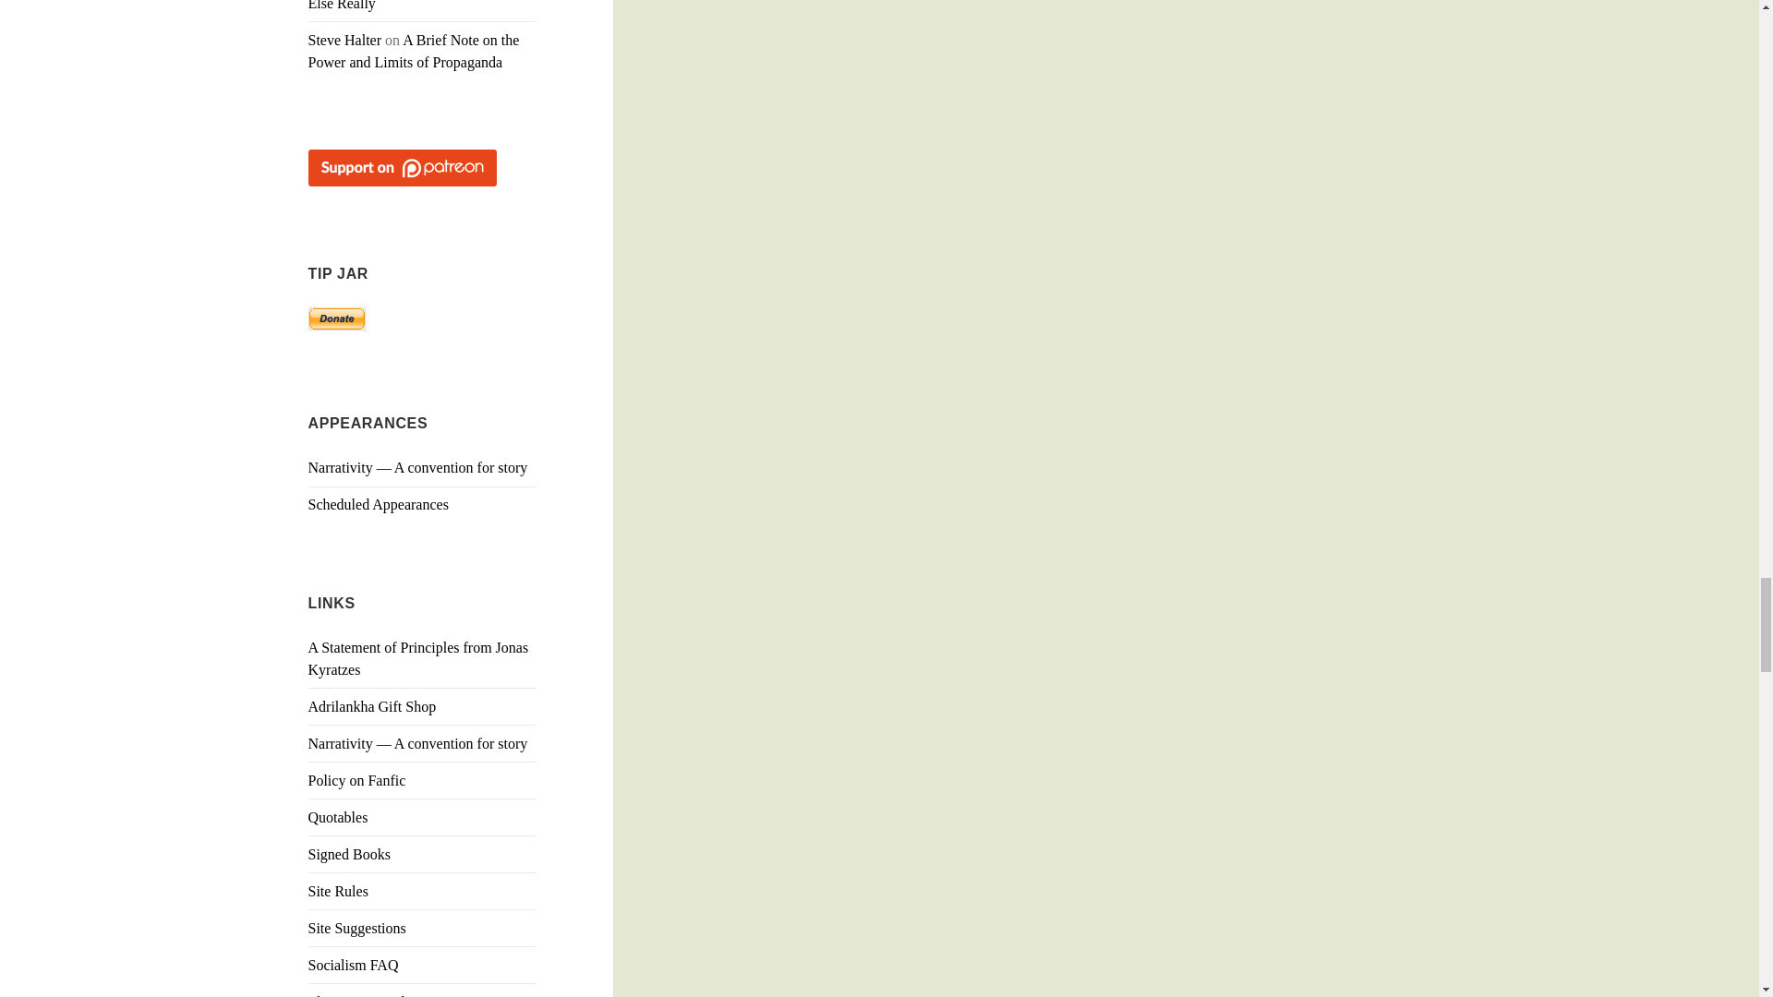 The width and height of the screenshot is (1773, 997). What do you see at coordinates (349, 854) in the screenshot?
I see `The easiest way to get a signed book from me.` at bounding box center [349, 854].